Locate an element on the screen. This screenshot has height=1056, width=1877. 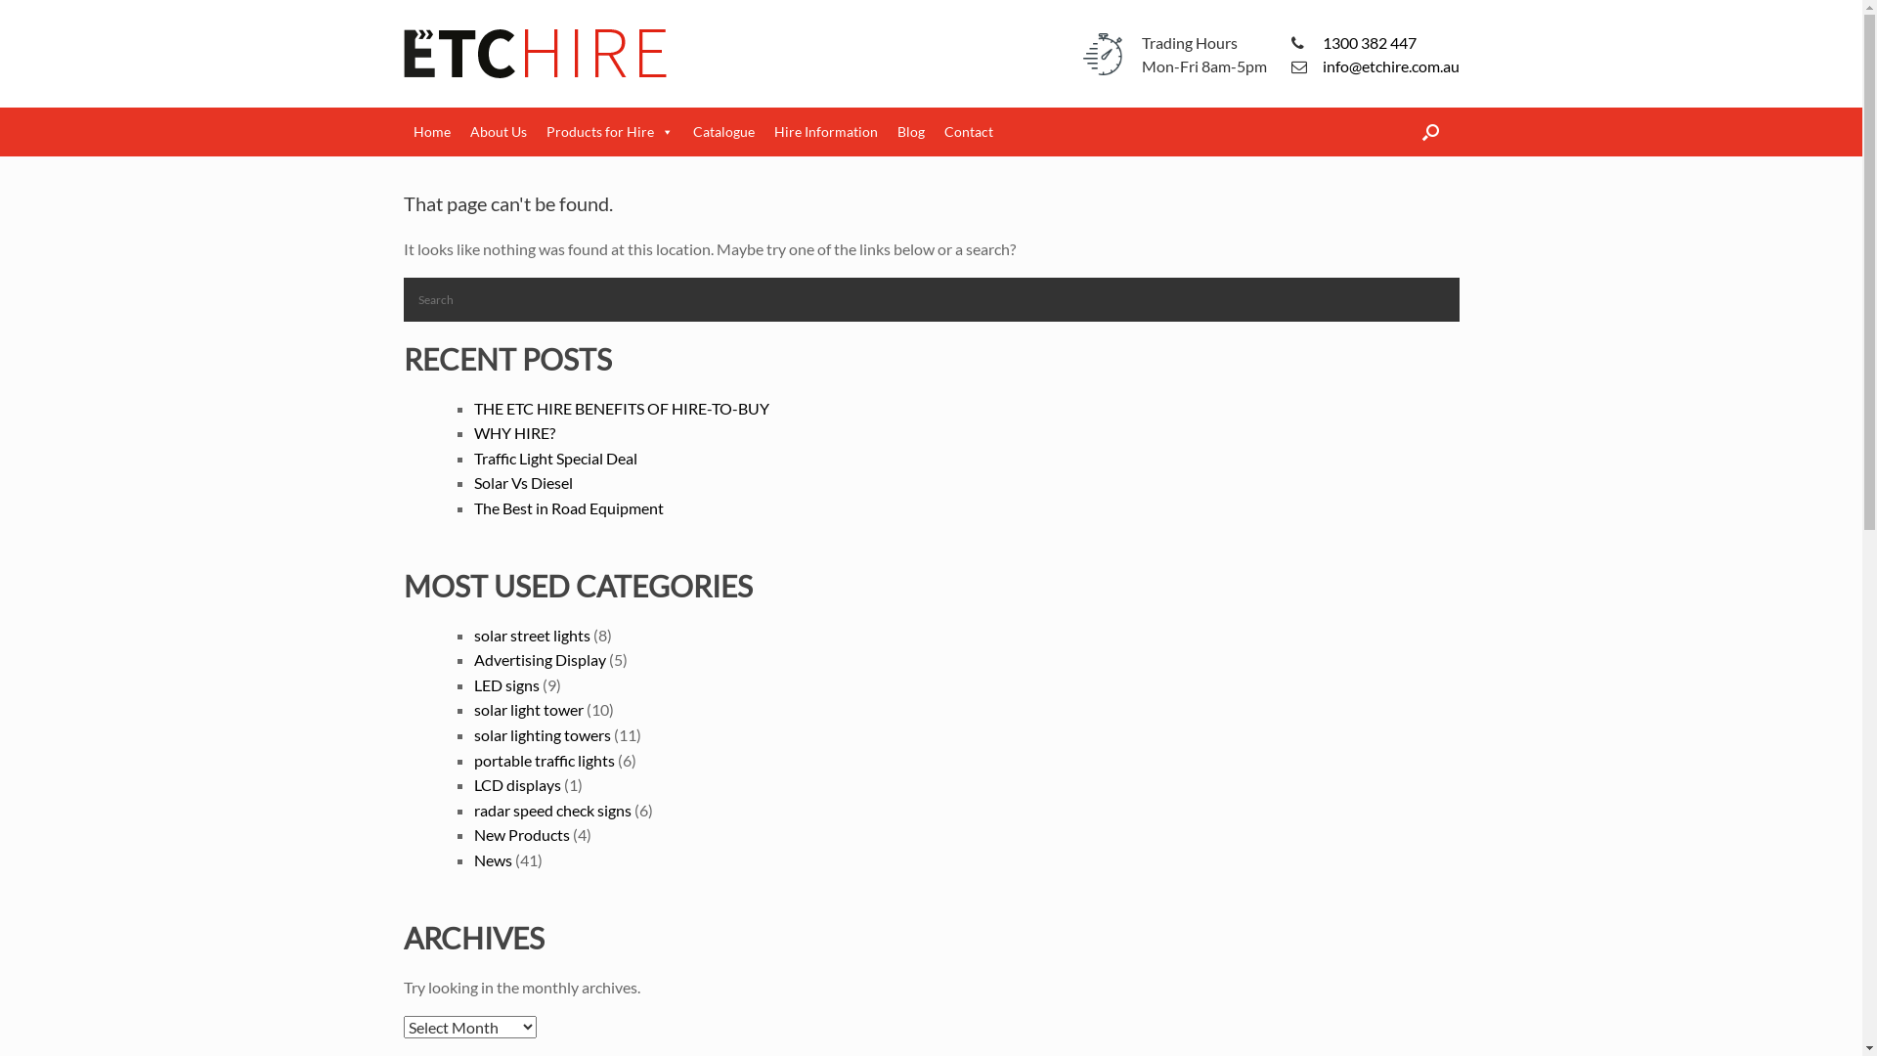
Home is located at coordinates (431, 132).